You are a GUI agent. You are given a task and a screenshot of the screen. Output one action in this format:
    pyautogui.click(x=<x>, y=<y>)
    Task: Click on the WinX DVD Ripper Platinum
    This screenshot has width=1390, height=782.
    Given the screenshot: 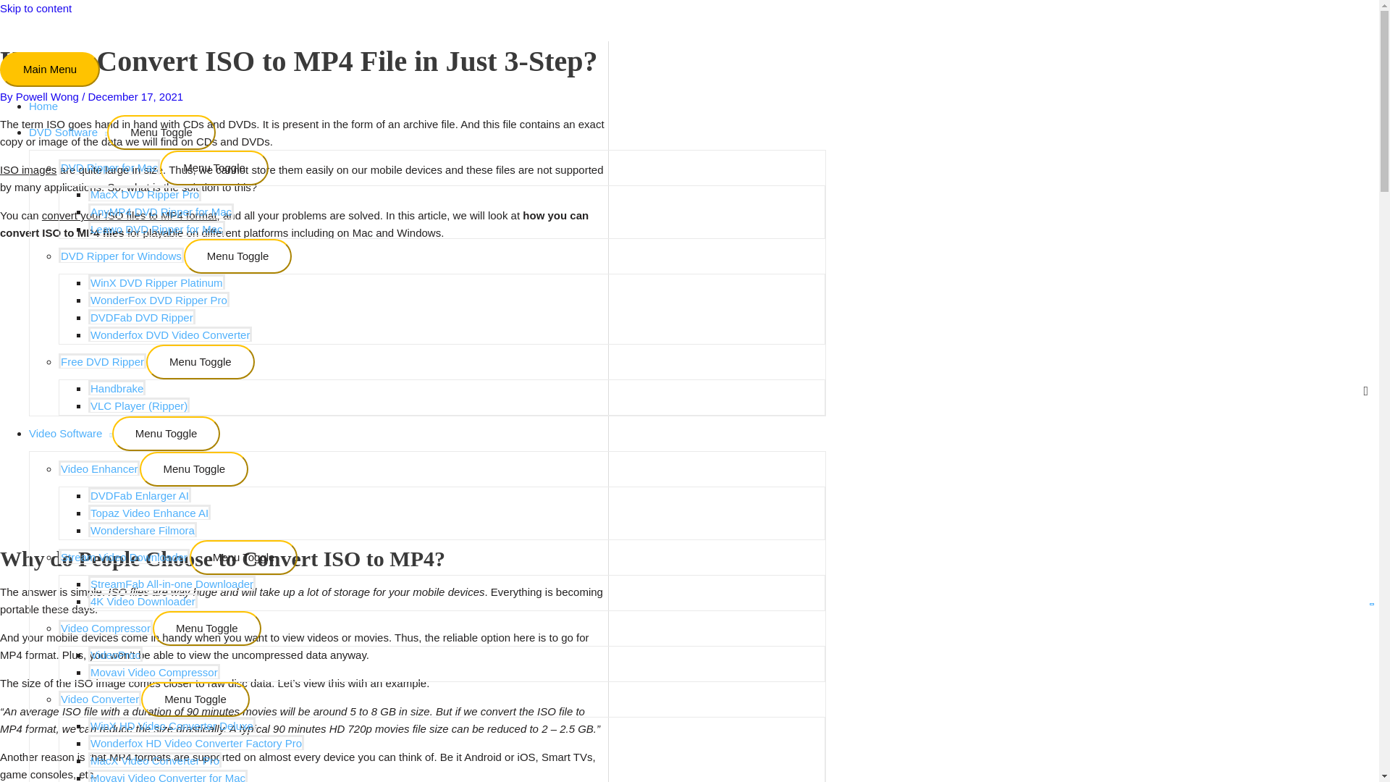 What is the action you would take?
    pyautogui.click(x=156, y=282)
    